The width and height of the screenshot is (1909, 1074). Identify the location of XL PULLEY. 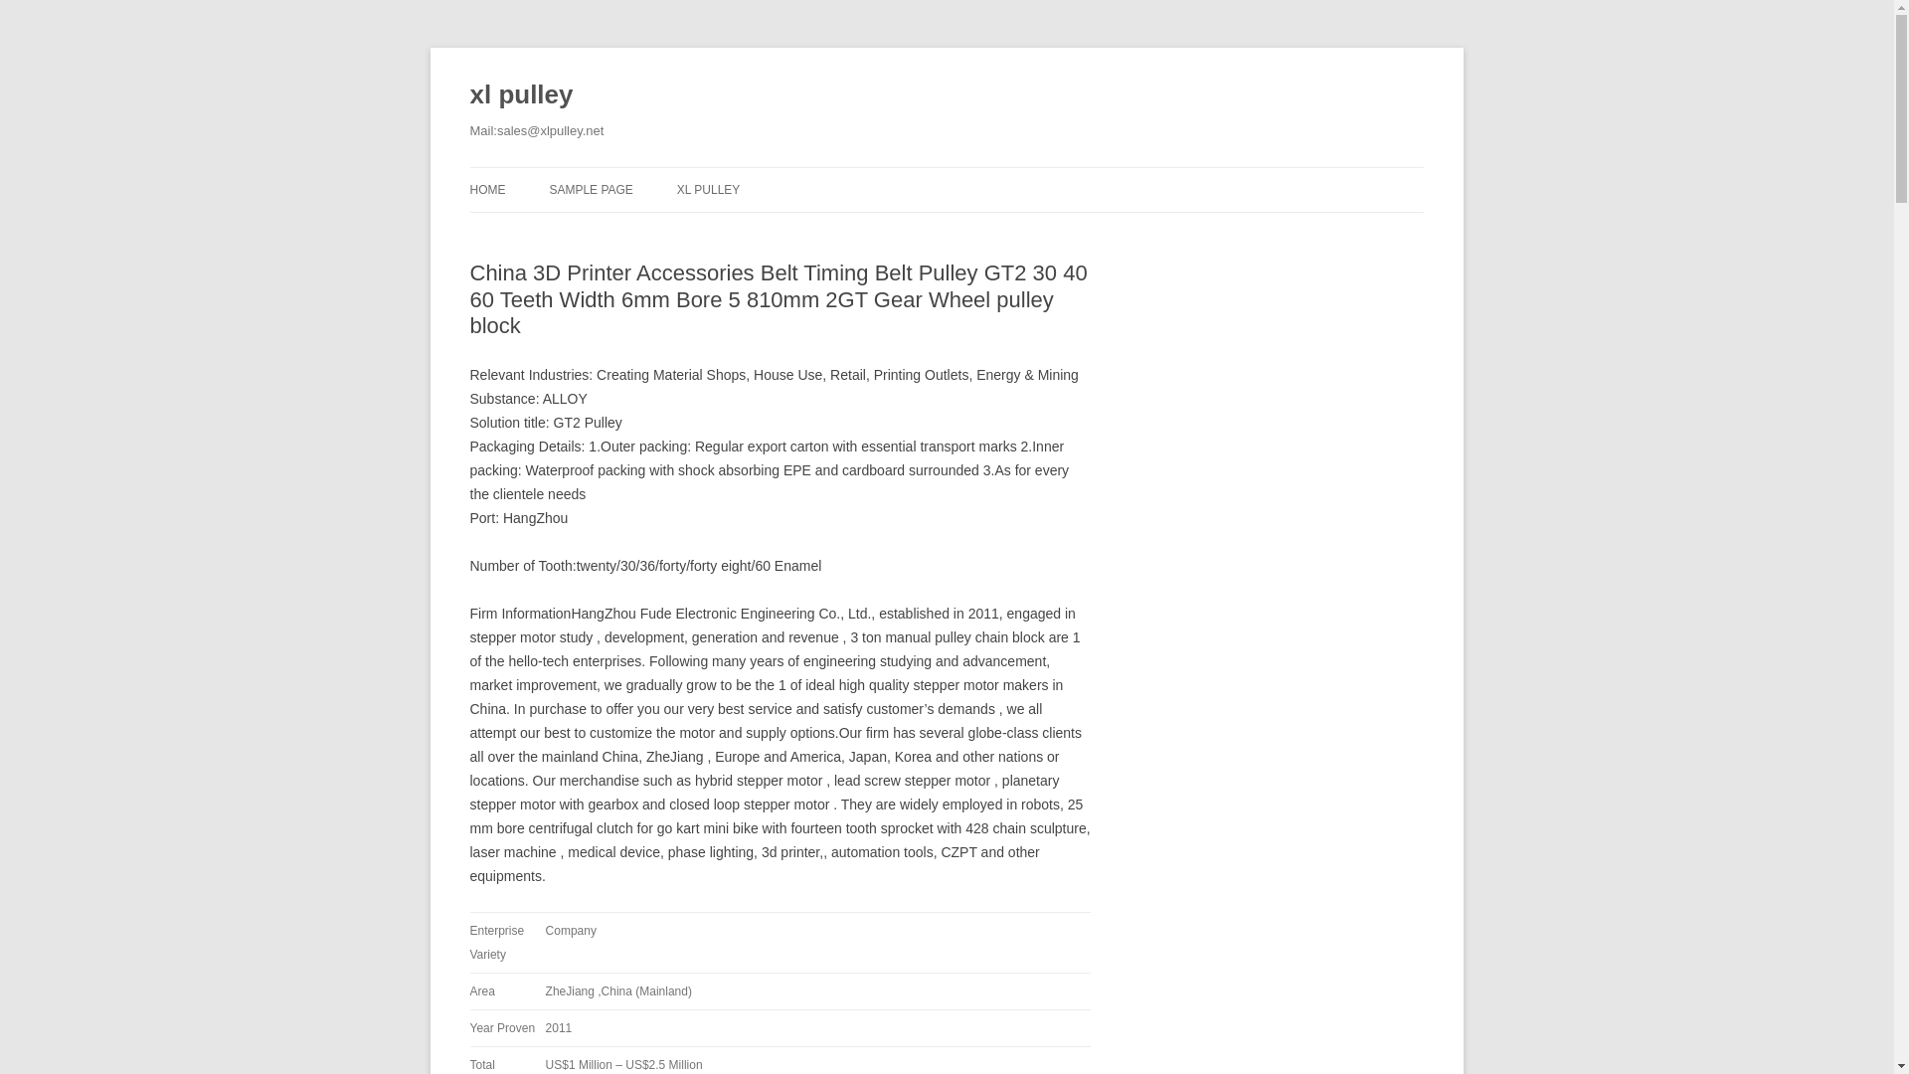
(708, 189).